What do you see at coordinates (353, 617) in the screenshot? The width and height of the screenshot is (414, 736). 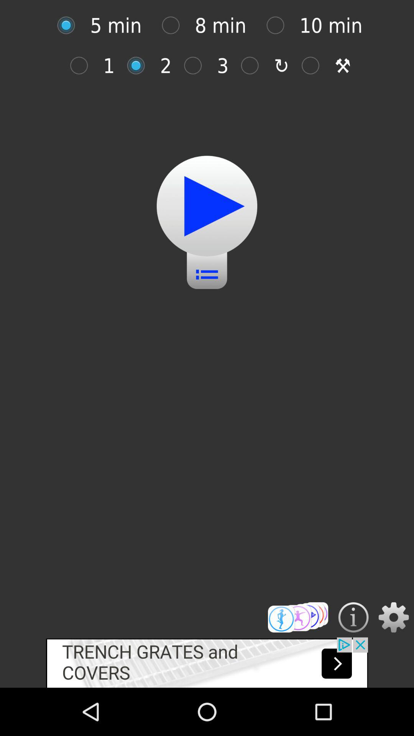 I see `get more information` at bounding box center [353, 617].